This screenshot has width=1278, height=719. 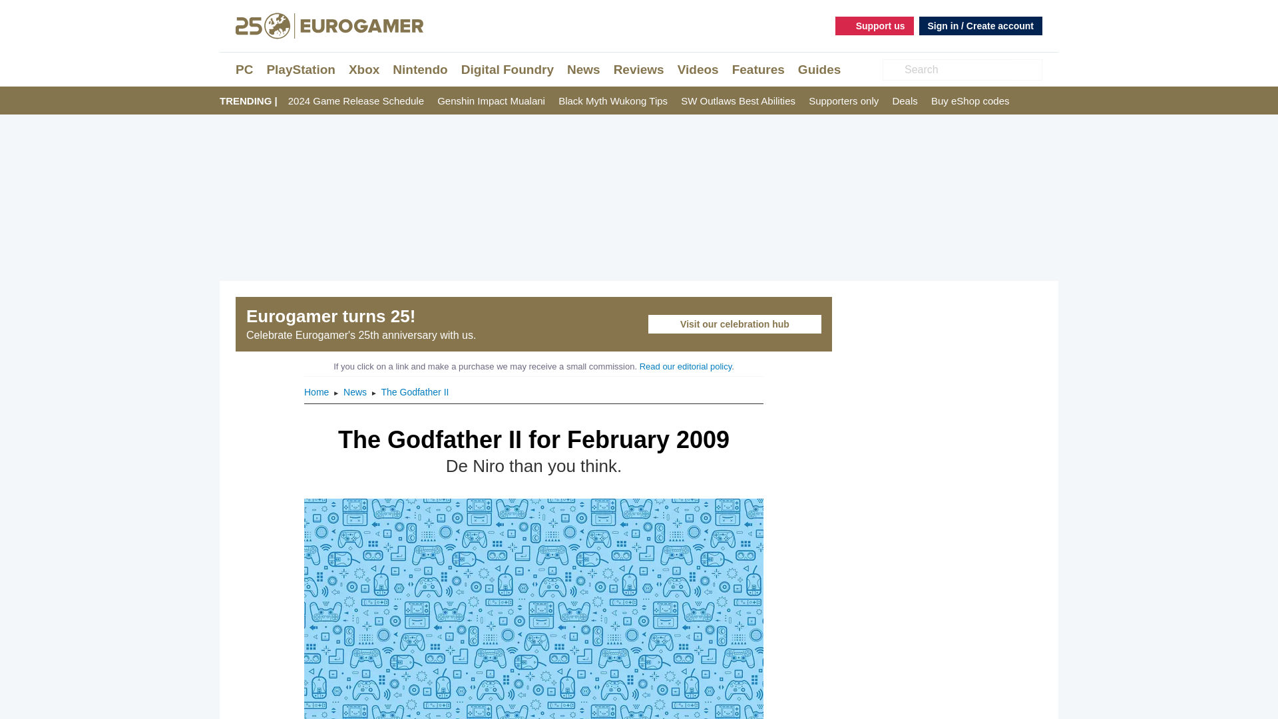 I want to click on Deals, so click(x=905, y=101).